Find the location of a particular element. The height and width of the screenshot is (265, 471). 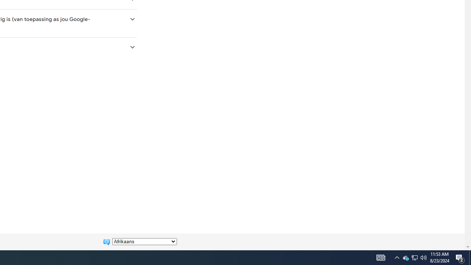

Verander taal: is located at coordinates (144, 241).